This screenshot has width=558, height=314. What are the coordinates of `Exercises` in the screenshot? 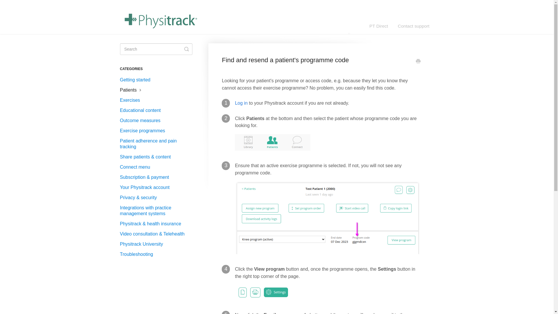 It's located at (132, 100).